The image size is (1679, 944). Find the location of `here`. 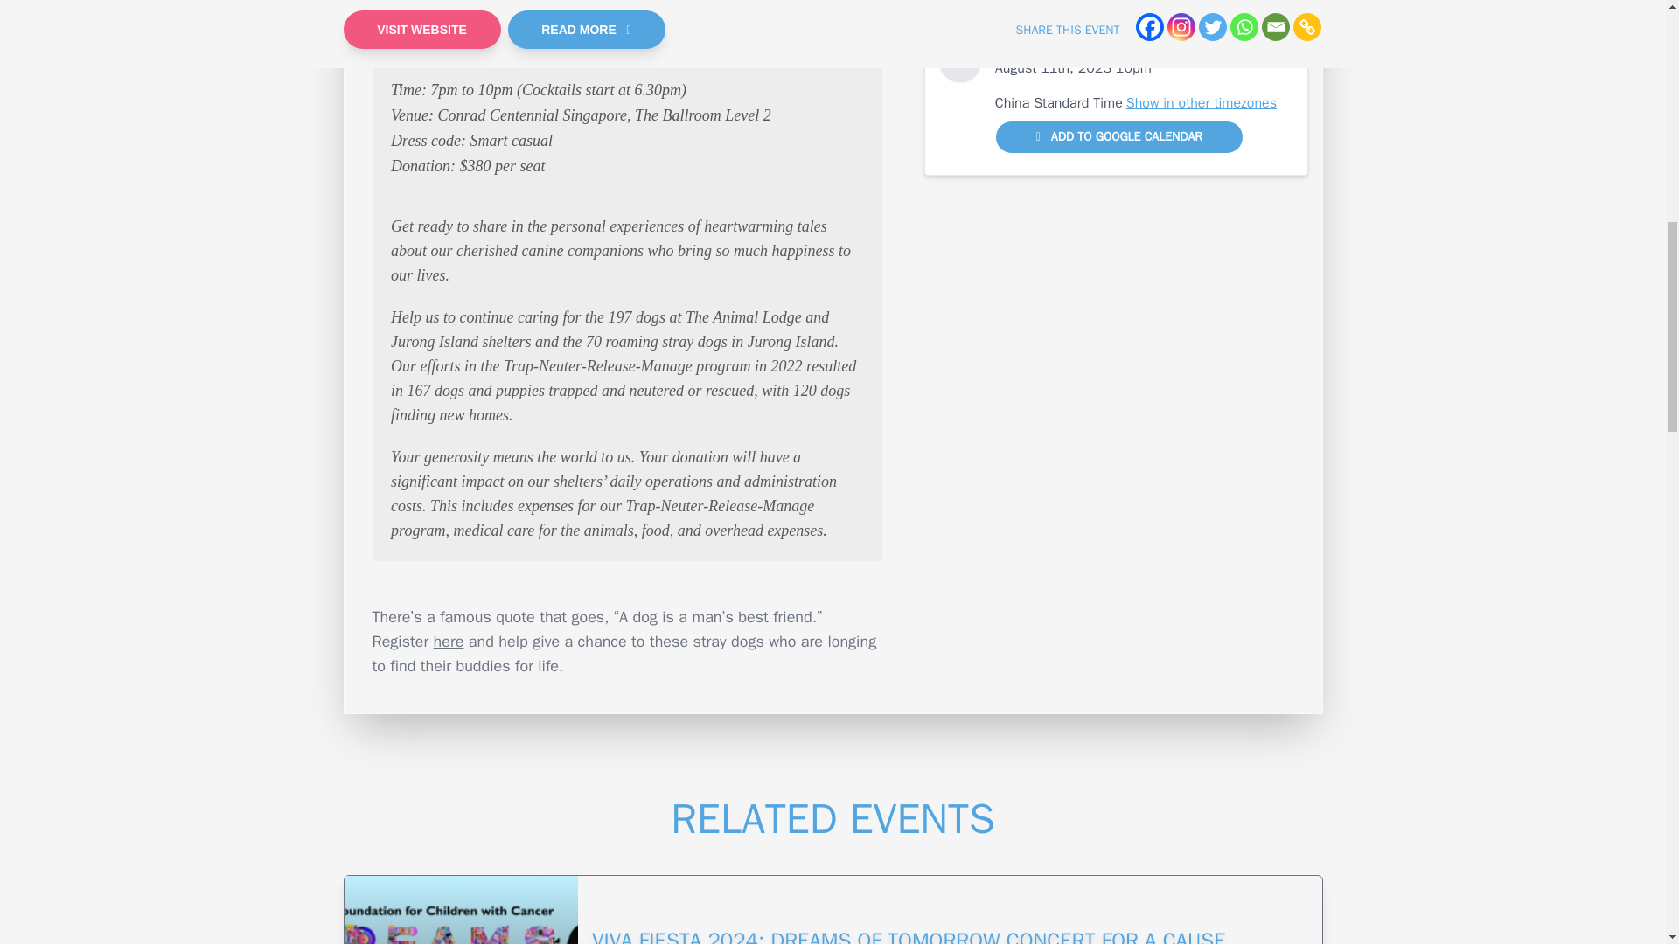

here is located at coordinates (449, 642).